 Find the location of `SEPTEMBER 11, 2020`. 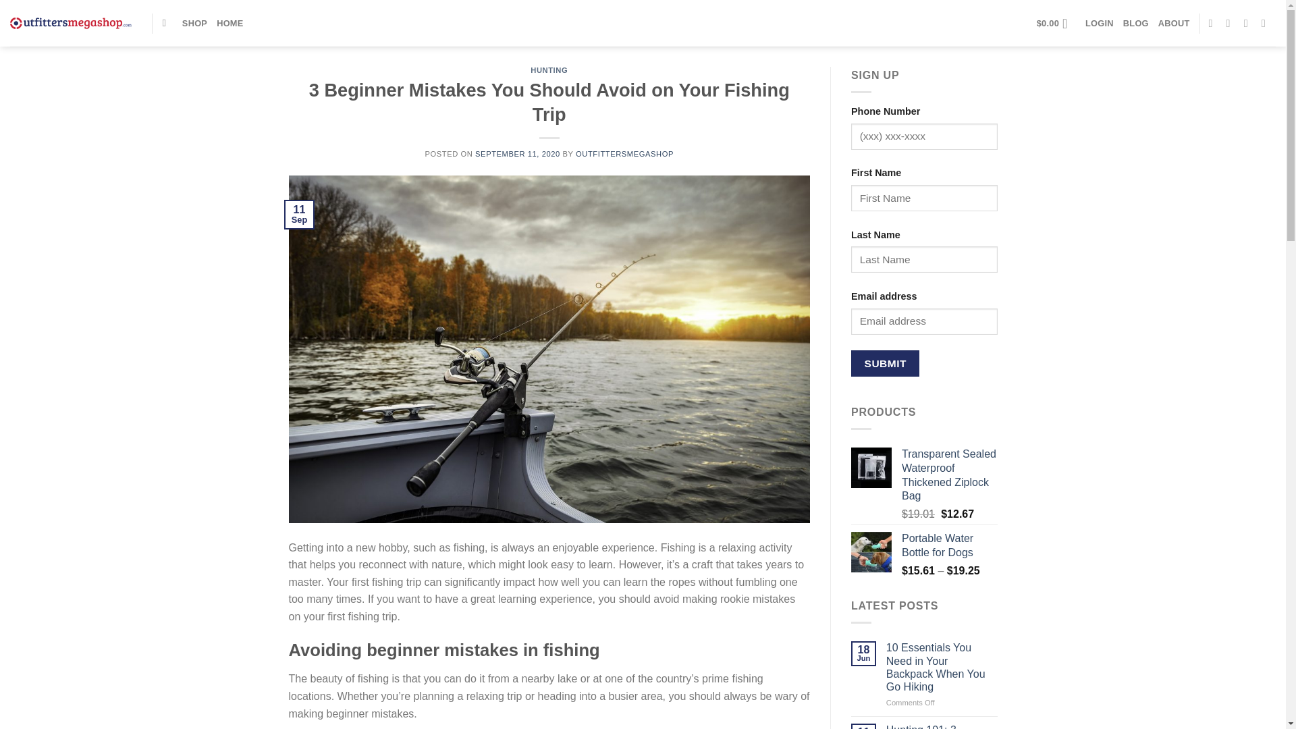

SEPTEMBER 11, 2020 is located at coordinates (517, 154).